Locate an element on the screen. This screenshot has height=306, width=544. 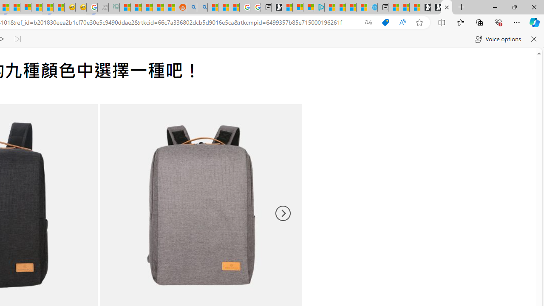
Restore is located at coordinates (514, 7).